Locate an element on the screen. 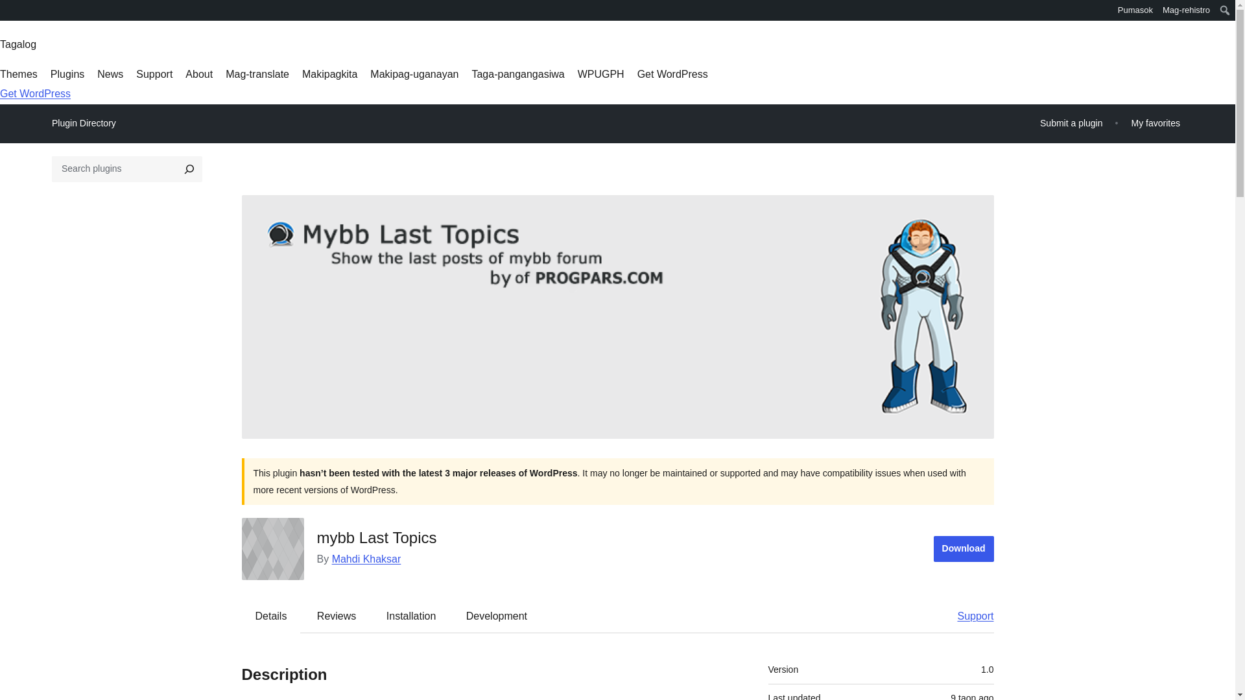 The image size is (1245, 700). Mahdi Khaksar is located at coordinates (366, 559).